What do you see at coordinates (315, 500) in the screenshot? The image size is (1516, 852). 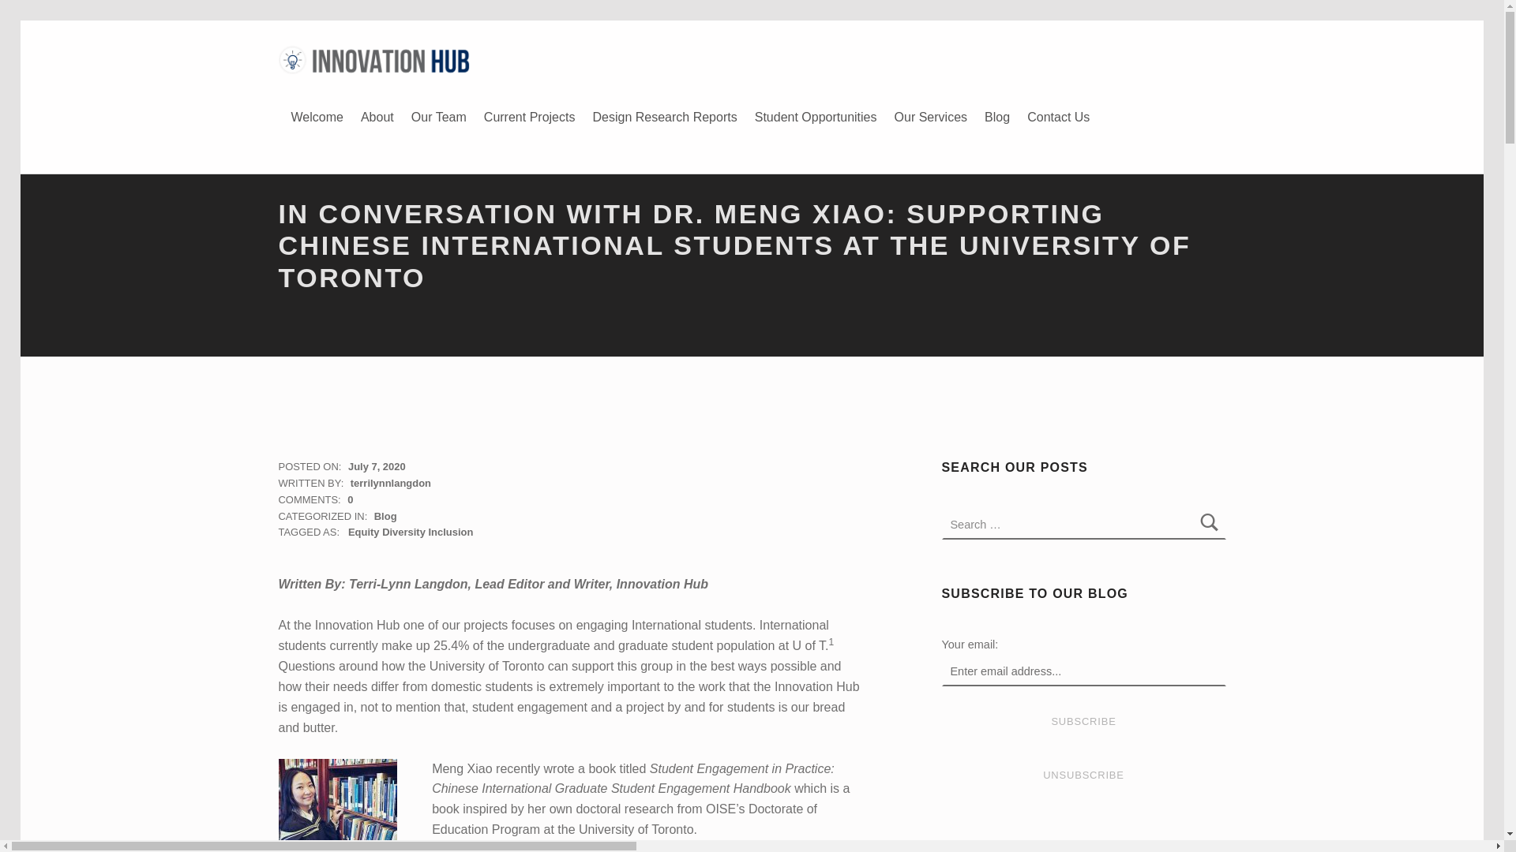 I see `Comments: 0` at bounding box center [315, 500].